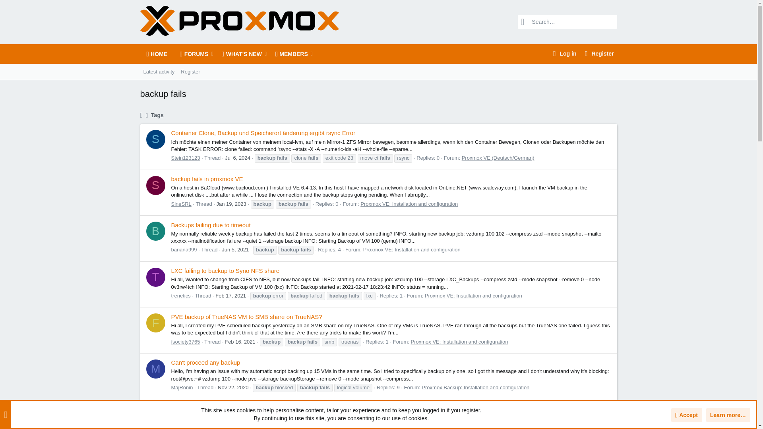 This screenshot has width=763, height=429. What do you see at coordinates (190, 71) in the screenshot?
I see `Feb 16, 2021 at 11:35` at bounding box center [190, 71].